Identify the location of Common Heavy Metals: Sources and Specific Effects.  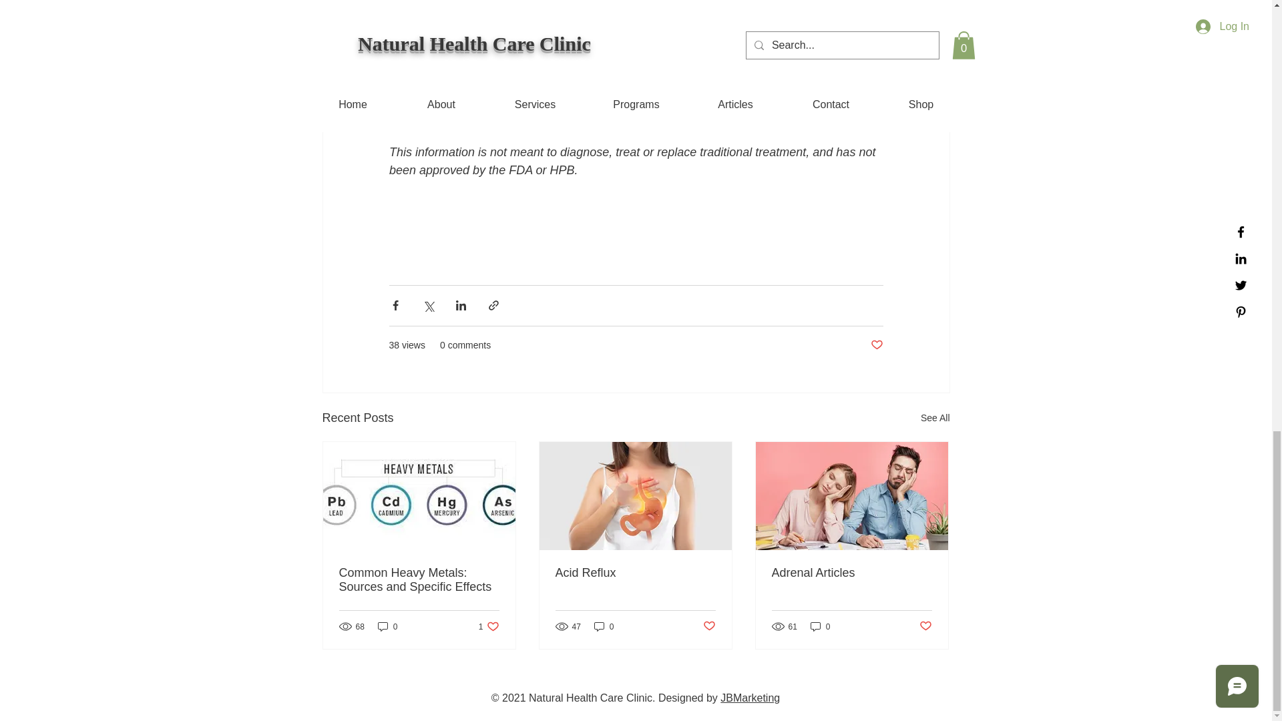
(419, 579).